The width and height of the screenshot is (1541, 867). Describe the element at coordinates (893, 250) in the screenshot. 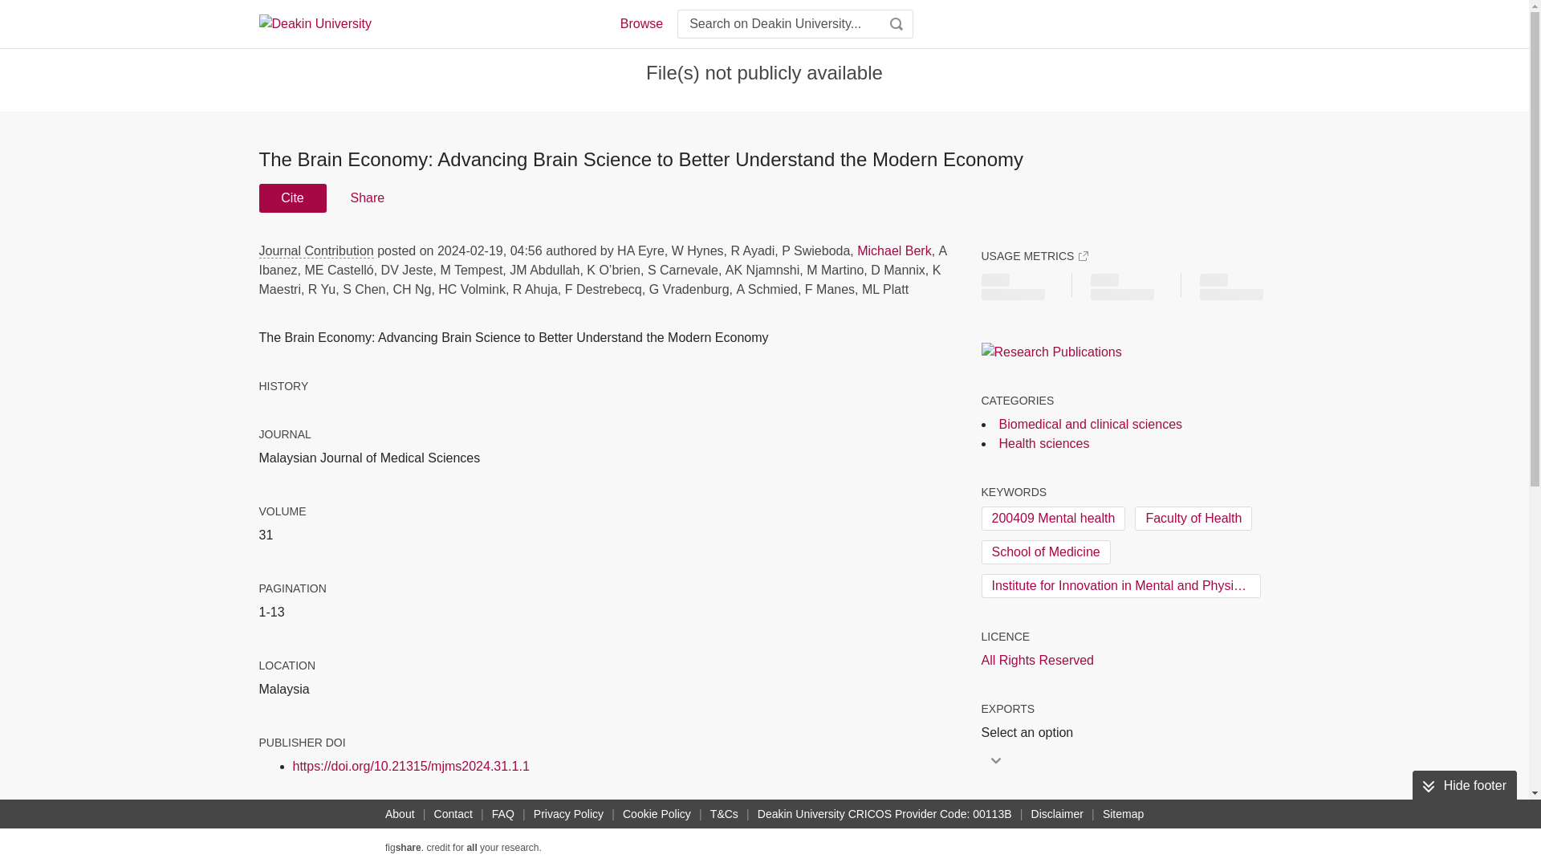

I see `Michael Berk` at that location.